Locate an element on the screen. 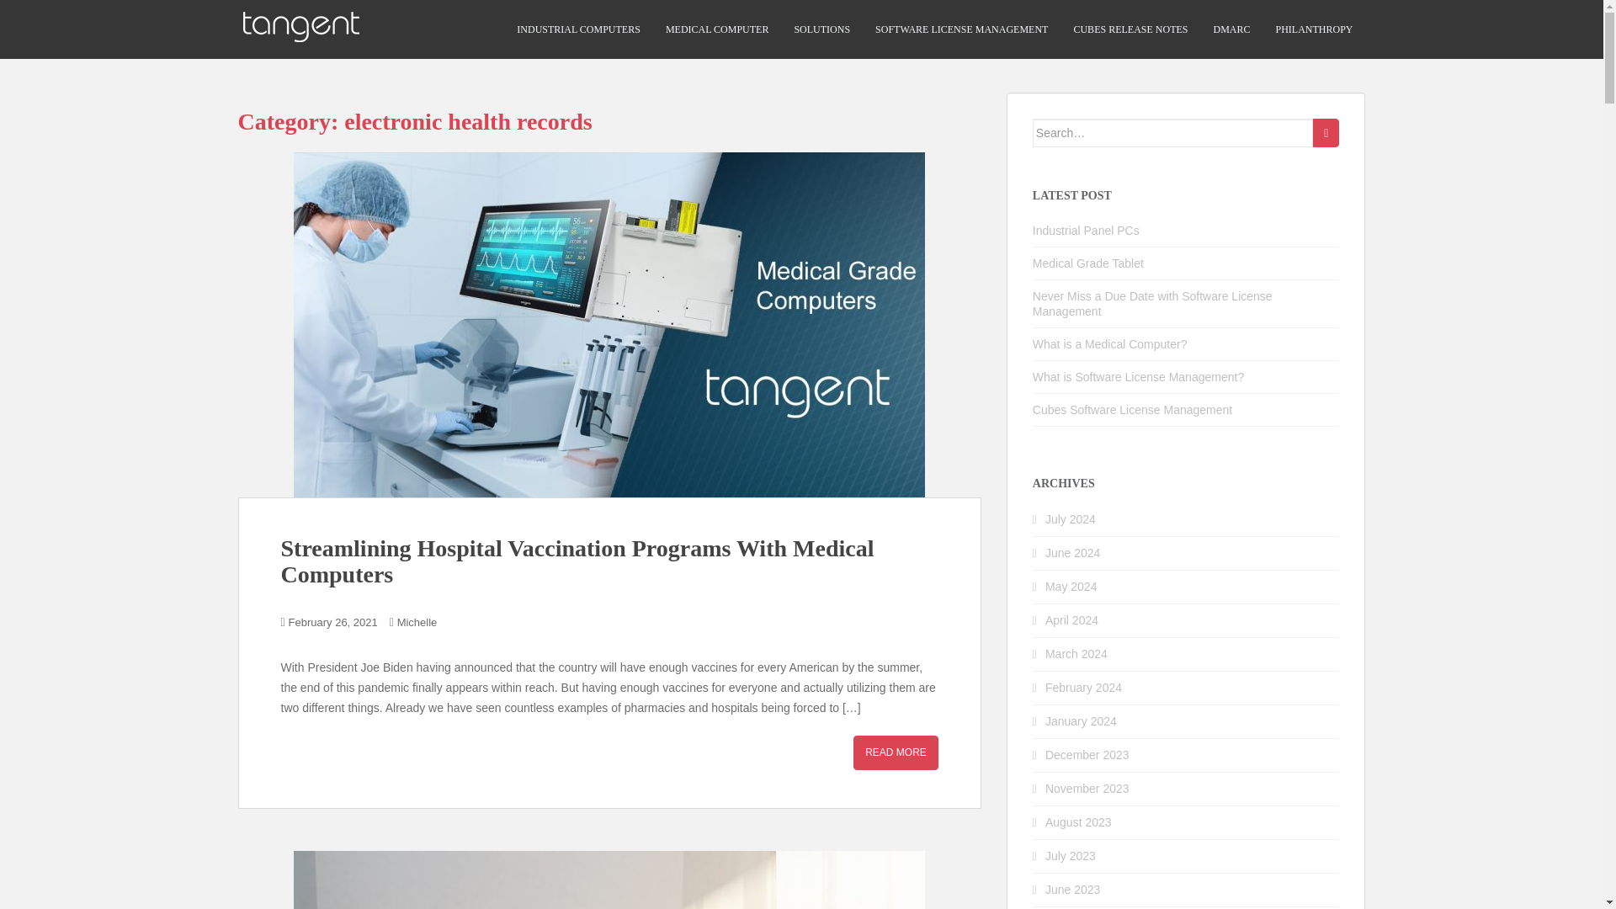 This screenshot has height=909, width=1616. SOFTWARE LICENSE MANAGEMENT is located at coordinates (961, 29).